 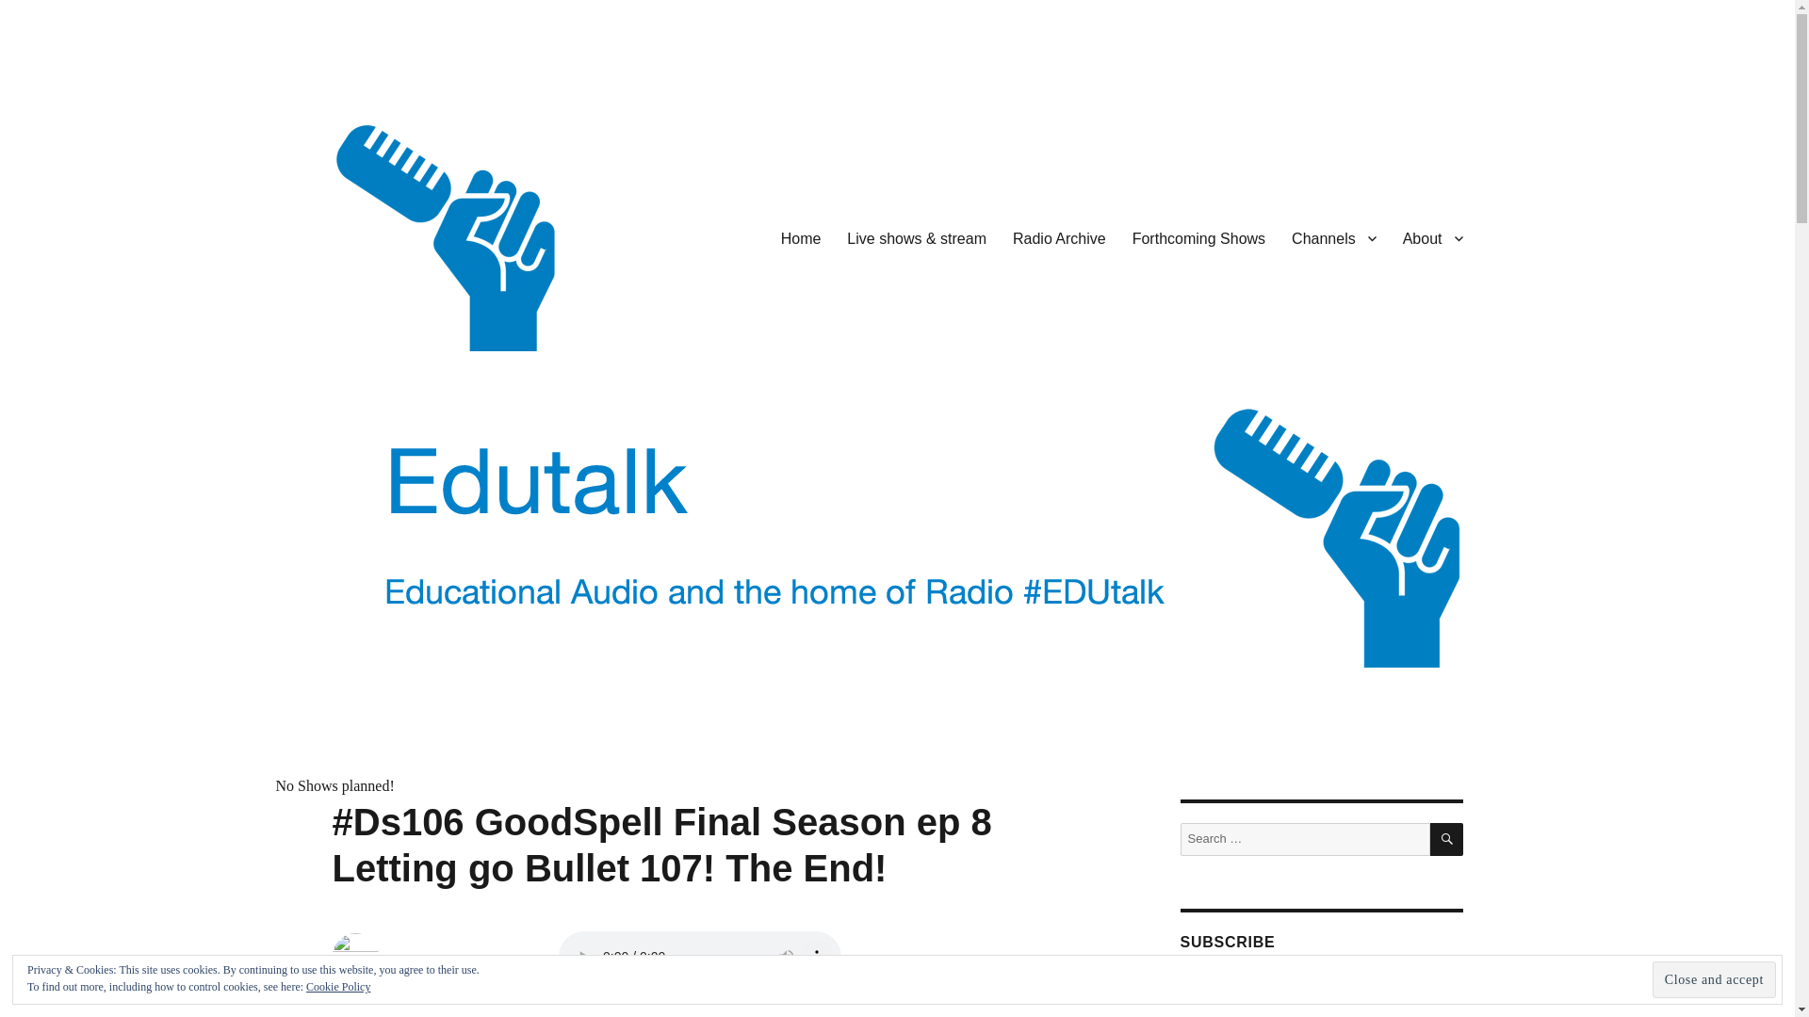 I want to click on John Johnston, so click(x=371, y=994).